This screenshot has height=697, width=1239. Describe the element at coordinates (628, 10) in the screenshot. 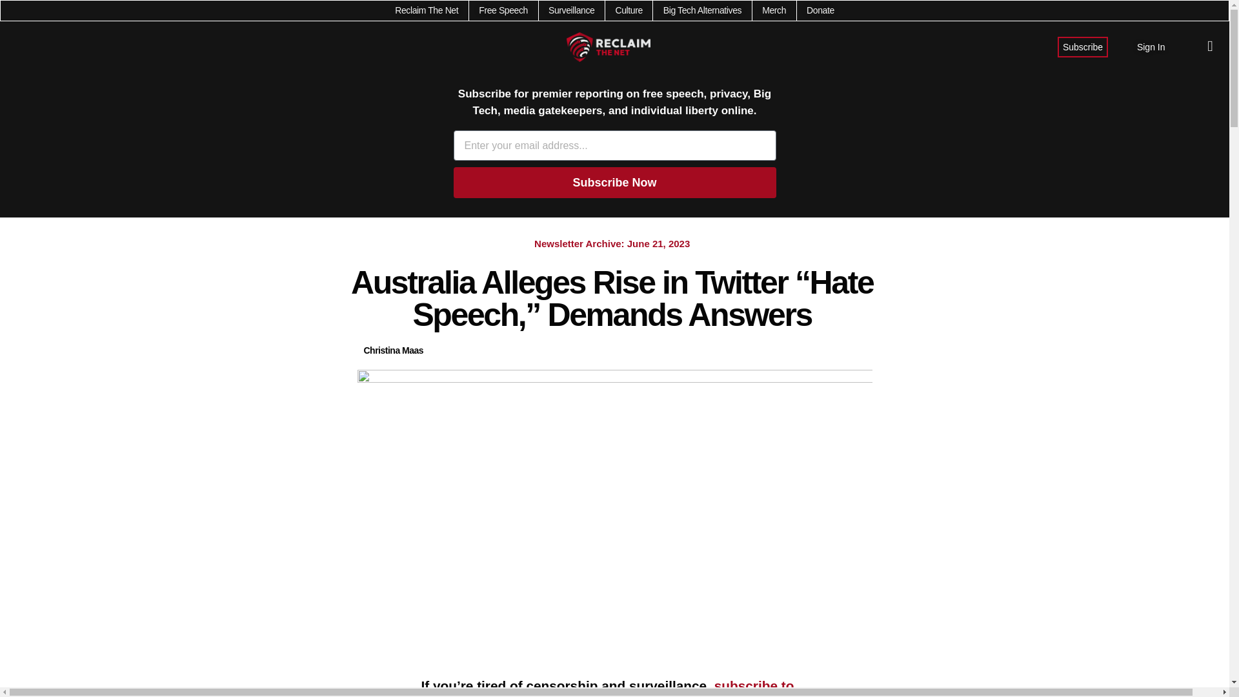

I see `Culture` at that location.